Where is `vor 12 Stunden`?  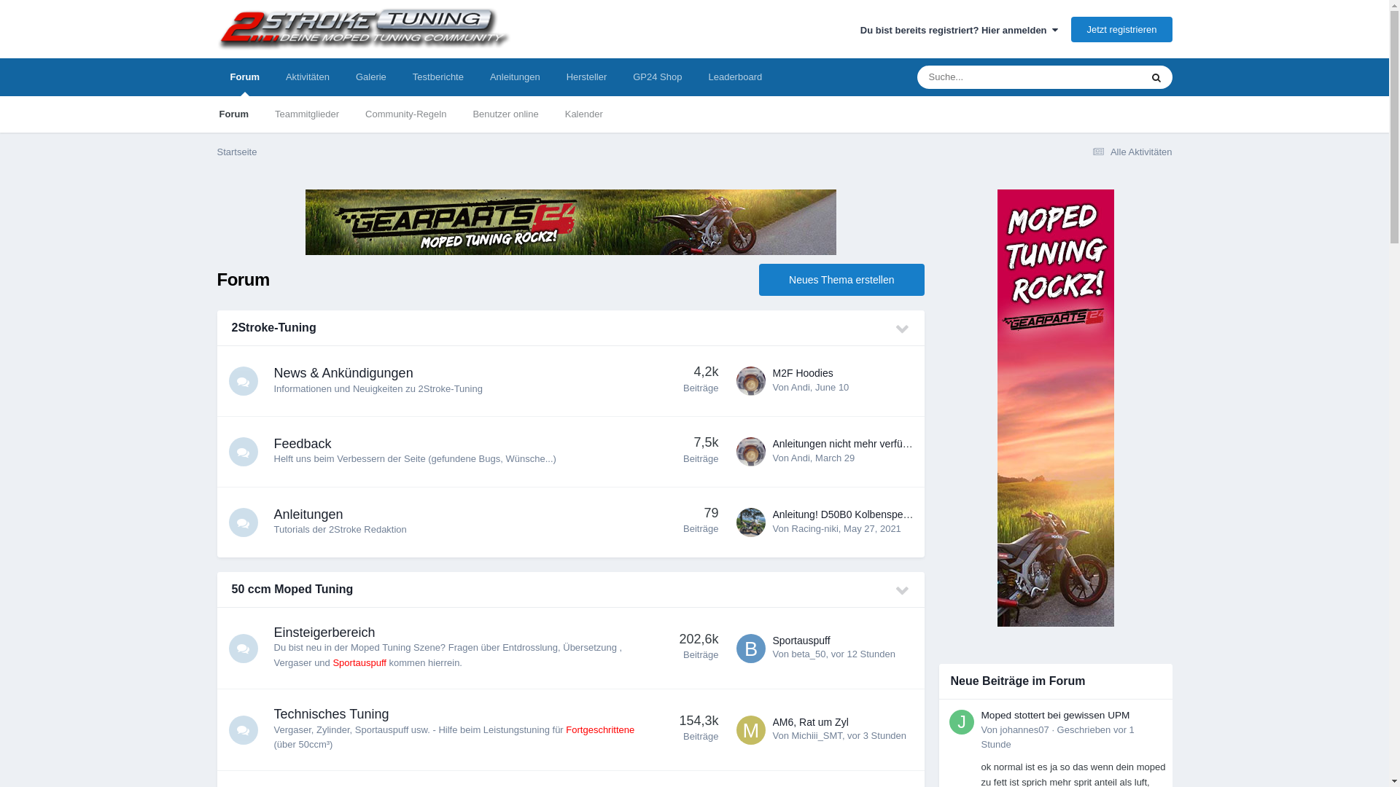
vor 12 Stunden is located at coordinates (863, 654).